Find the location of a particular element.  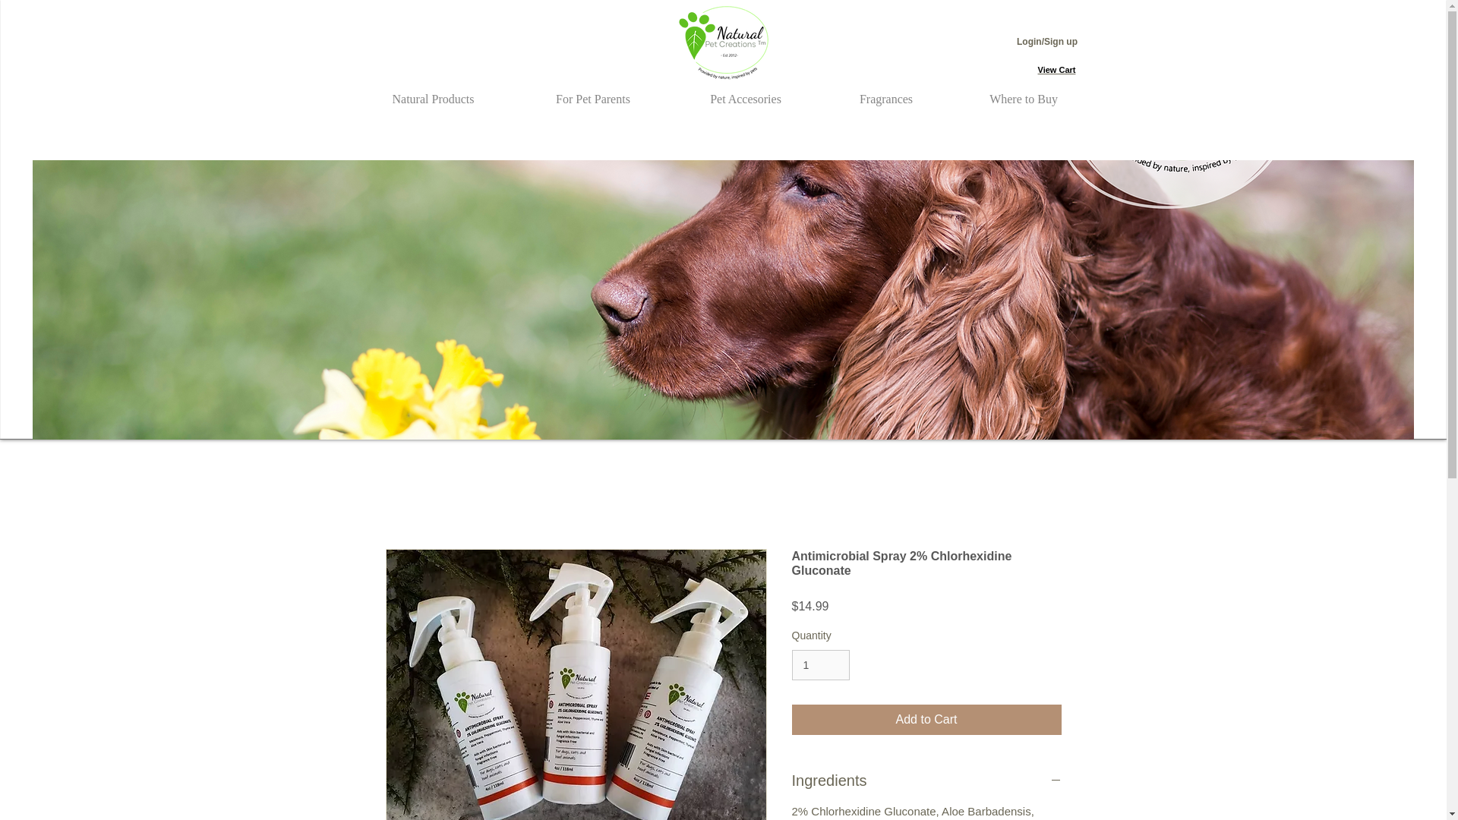

For Pet Parents is located at coordinates (592, 92).